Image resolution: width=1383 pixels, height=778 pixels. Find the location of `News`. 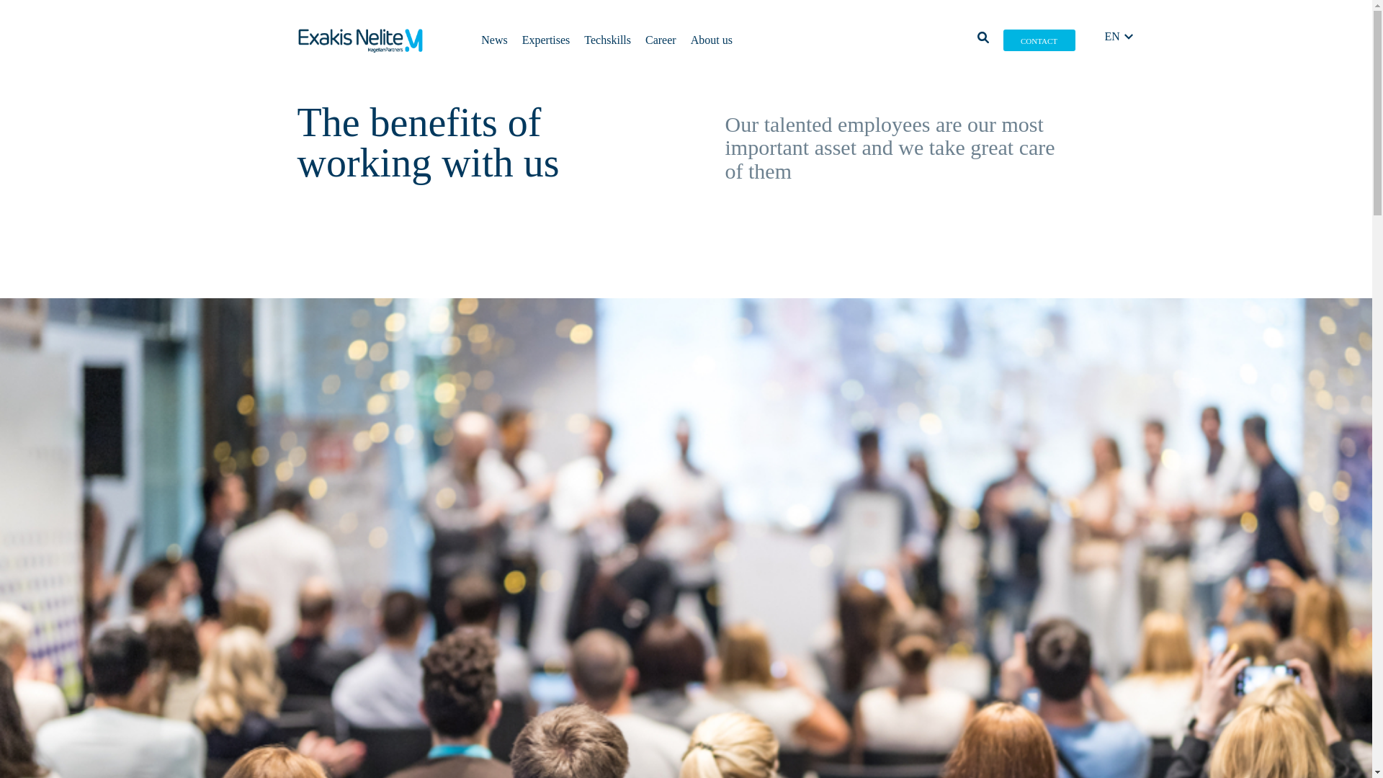

News is located at coordinates (494, 40).